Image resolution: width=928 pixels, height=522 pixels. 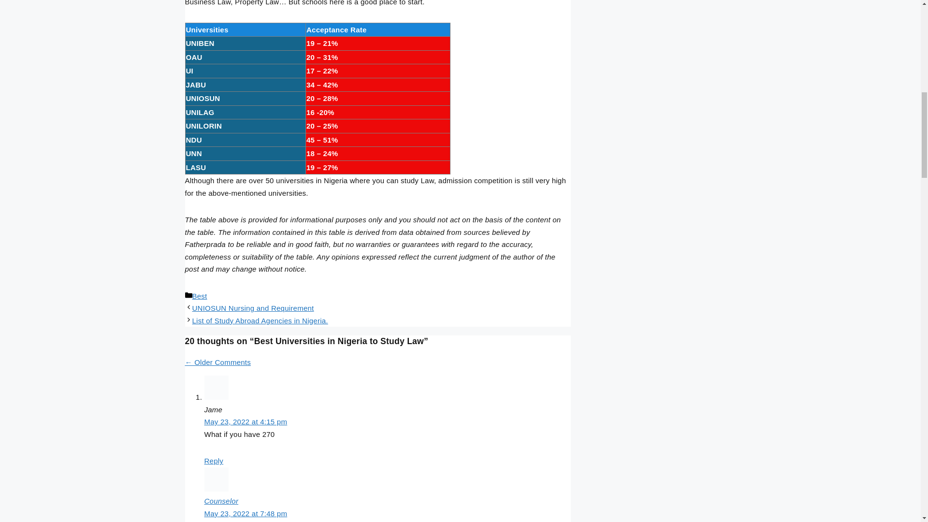 What do you see at coordinates (253, 307) in the screenshot?
I see `UNIOSUN Nursing and Requirement` at bounding box center [253, 307].